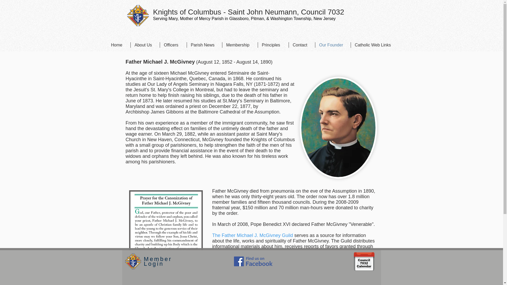  I want to click on Catholic Web Links, so click(374, 45).